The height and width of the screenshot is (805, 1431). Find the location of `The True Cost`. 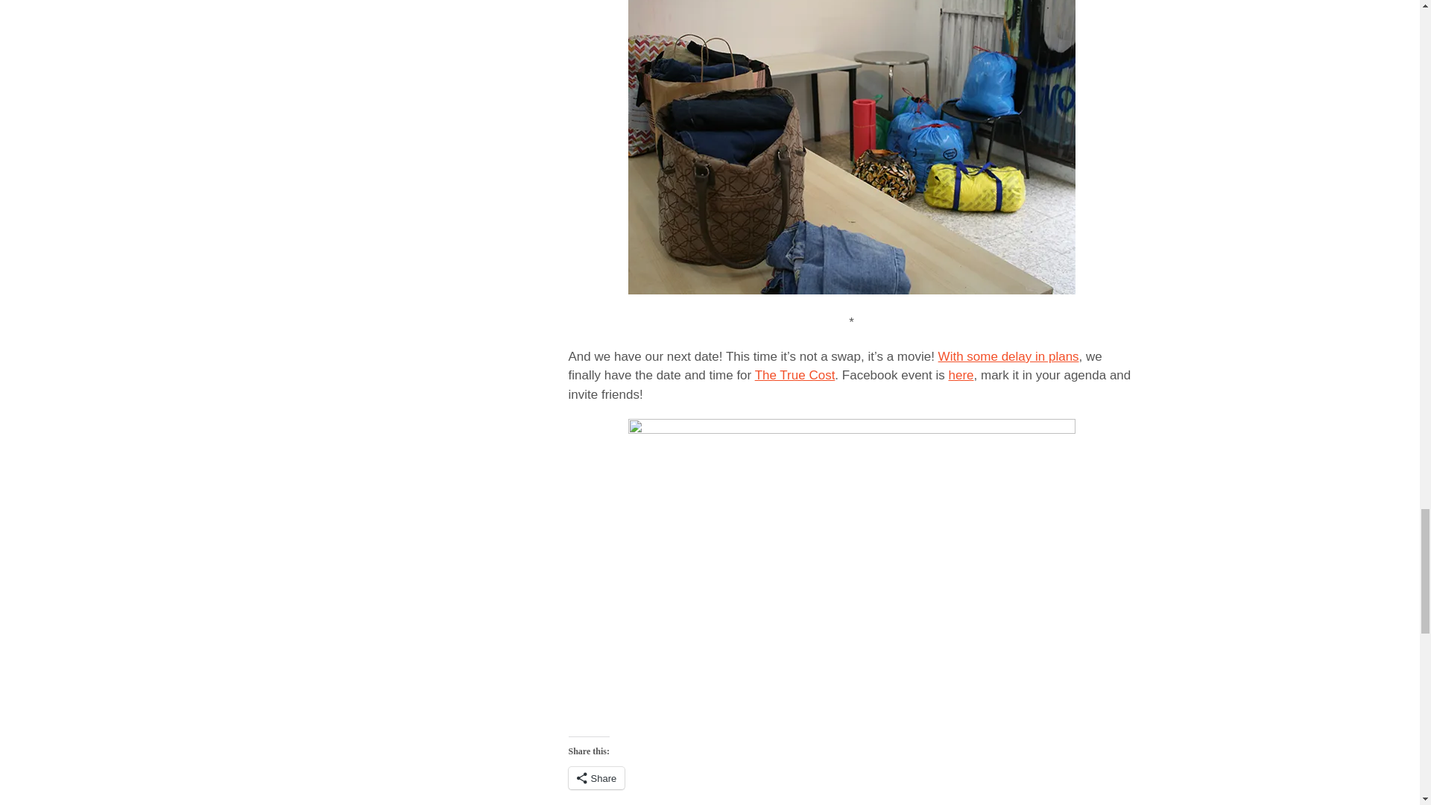

The True Cost is located at coordinates (795, 375).